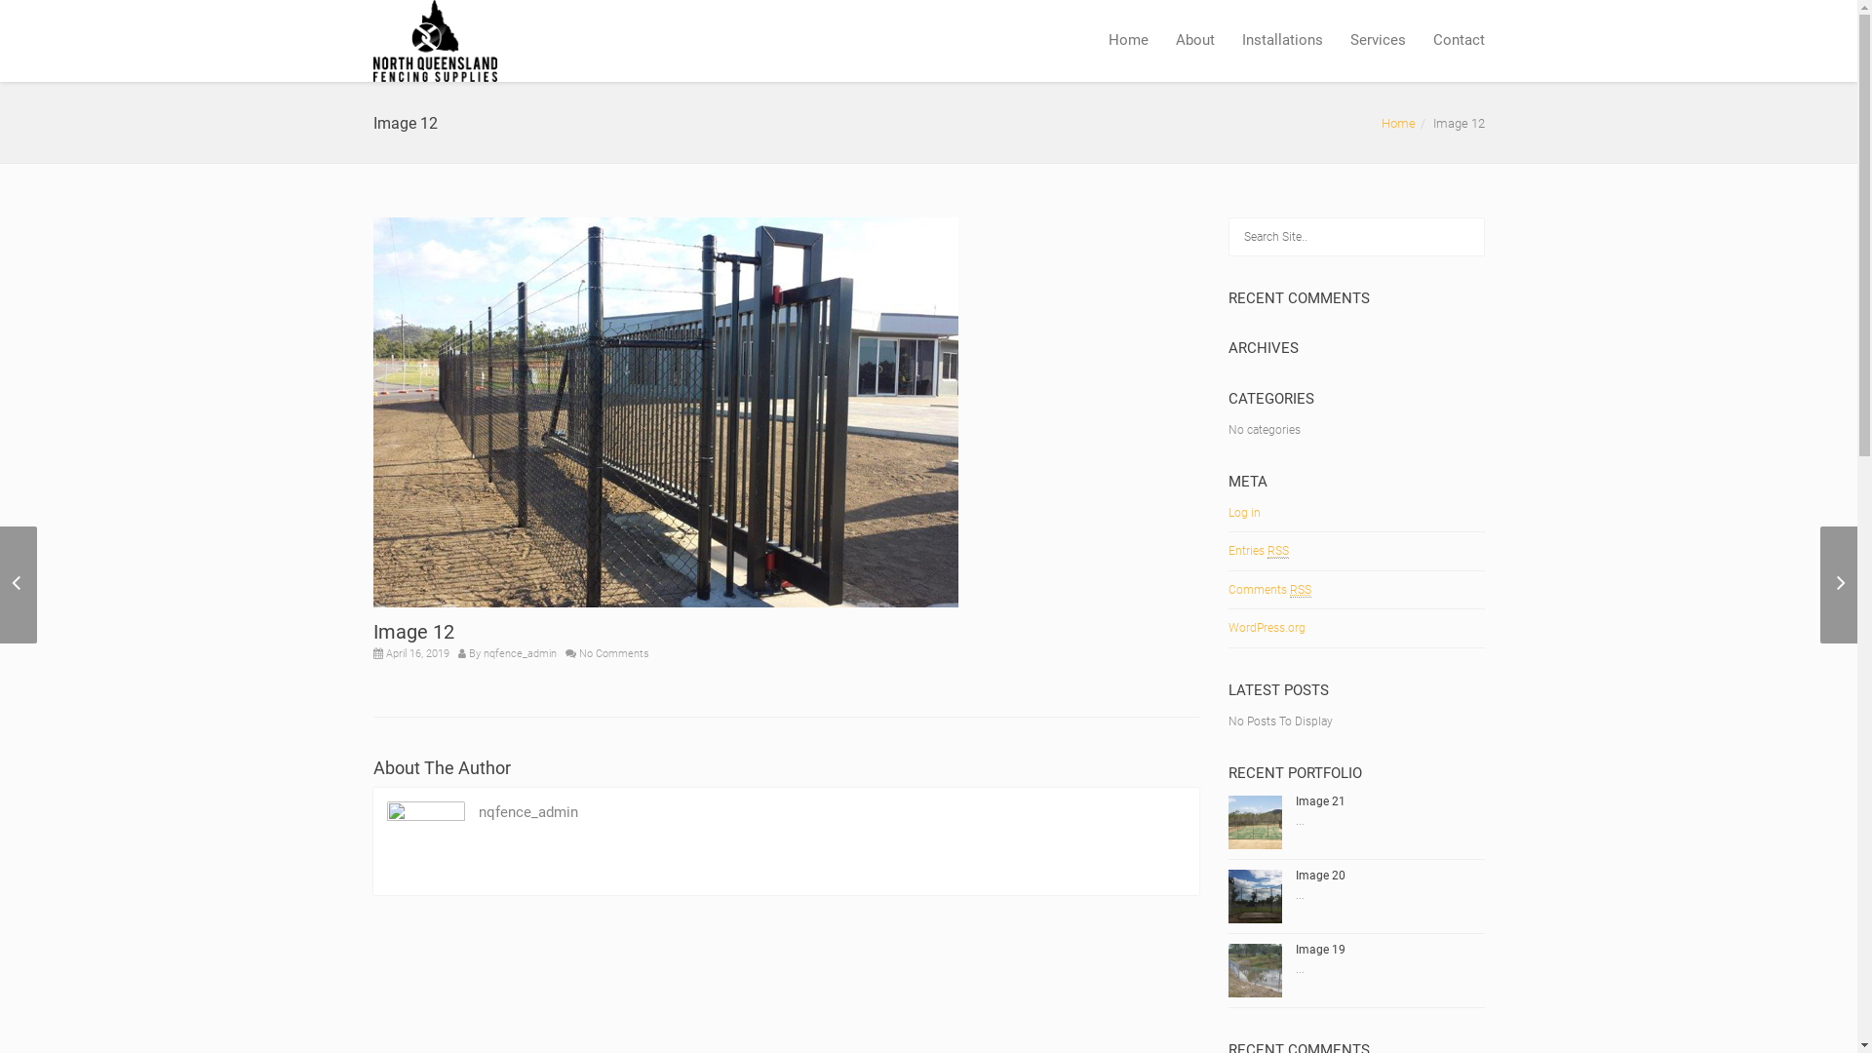 The image size is (1872, 1053). I want to click on Contact, so click(1453, 41).